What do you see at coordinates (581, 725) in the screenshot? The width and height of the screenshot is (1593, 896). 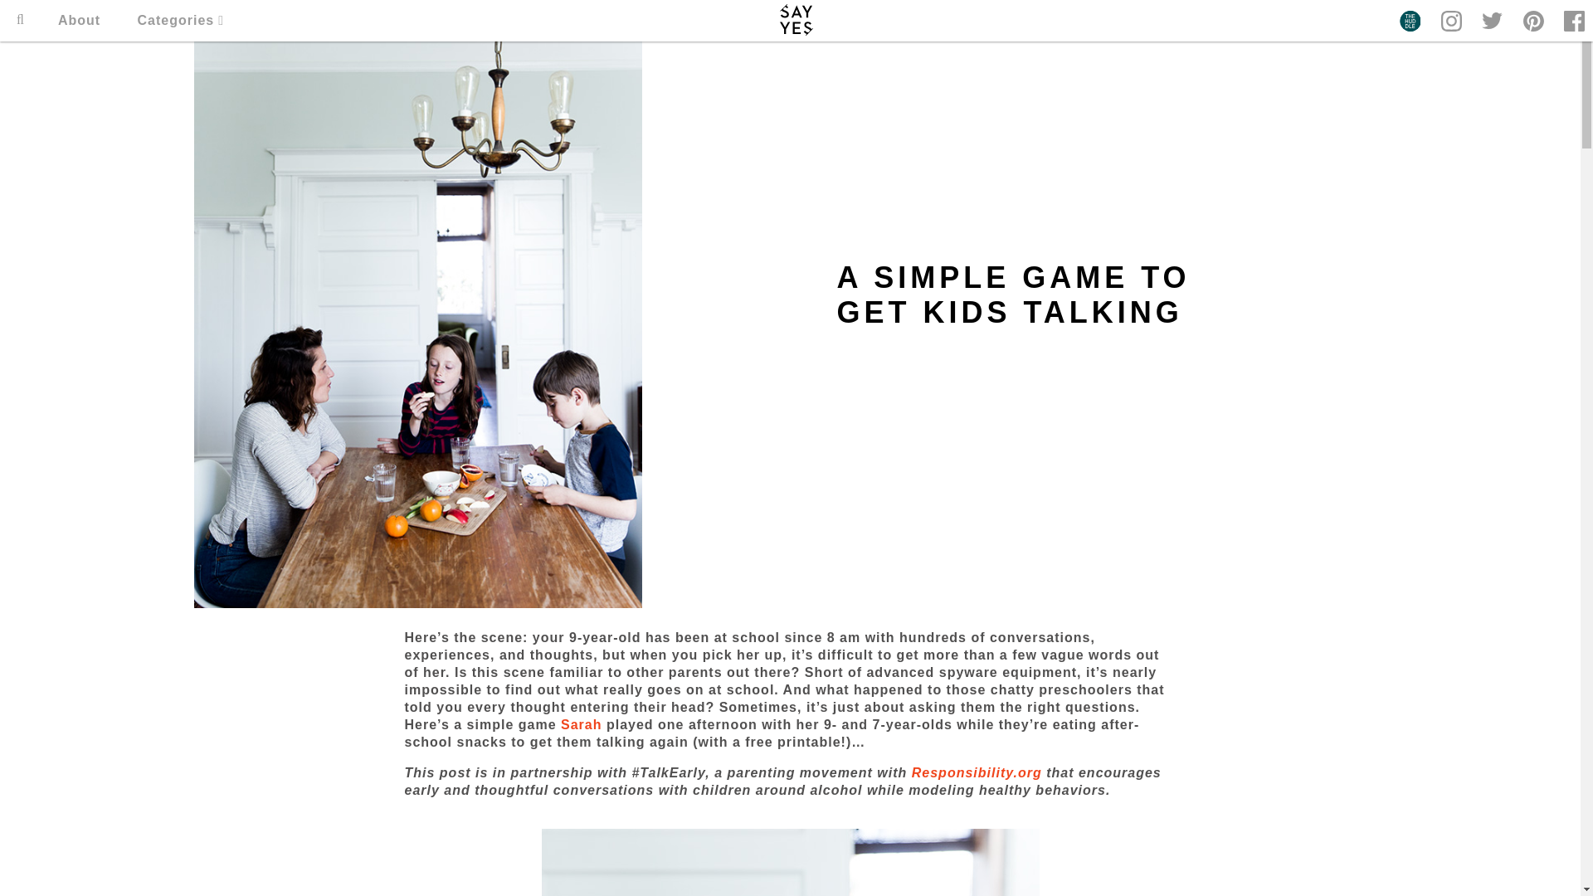 I see `Sarah` at bounding box center [581, 725].